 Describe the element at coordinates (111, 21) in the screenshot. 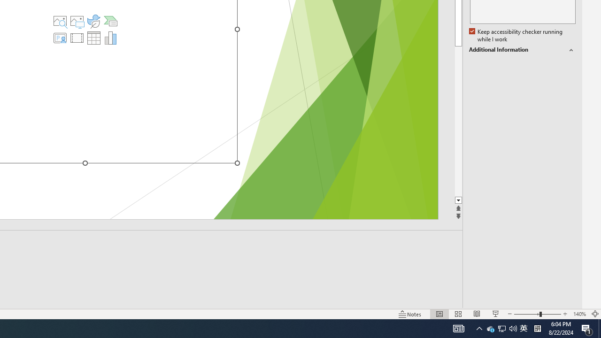

I see `Insert a SmartArt Graphic` at that location.